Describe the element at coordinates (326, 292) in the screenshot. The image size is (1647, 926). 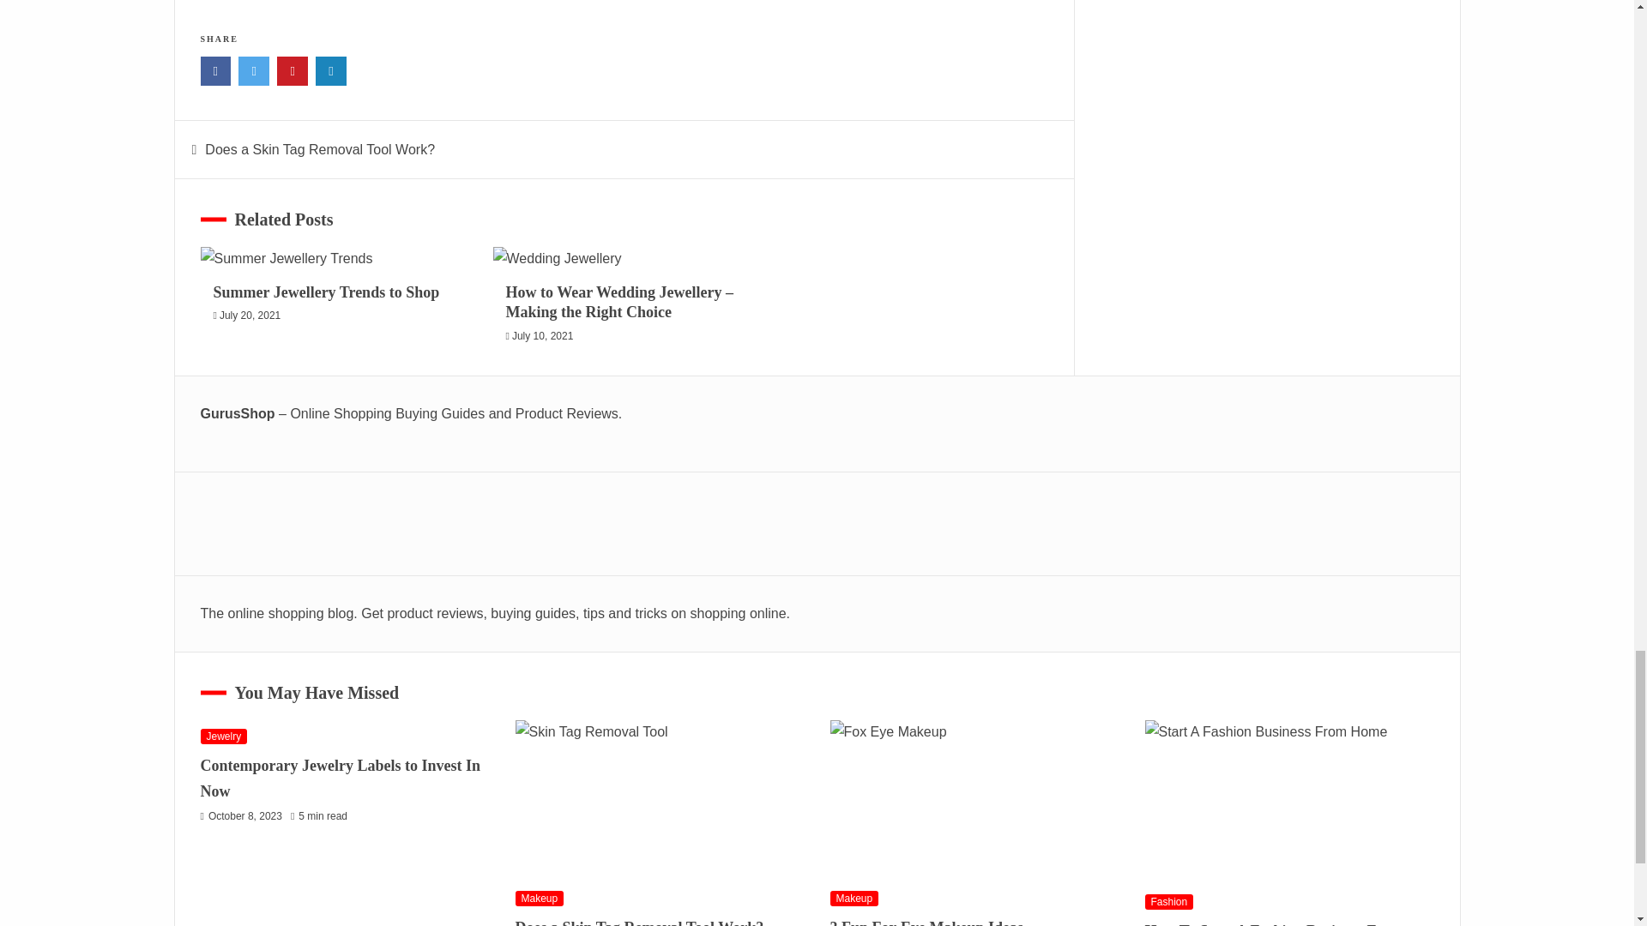
I see `Summer Jewellery Trends to Shop` at that location.